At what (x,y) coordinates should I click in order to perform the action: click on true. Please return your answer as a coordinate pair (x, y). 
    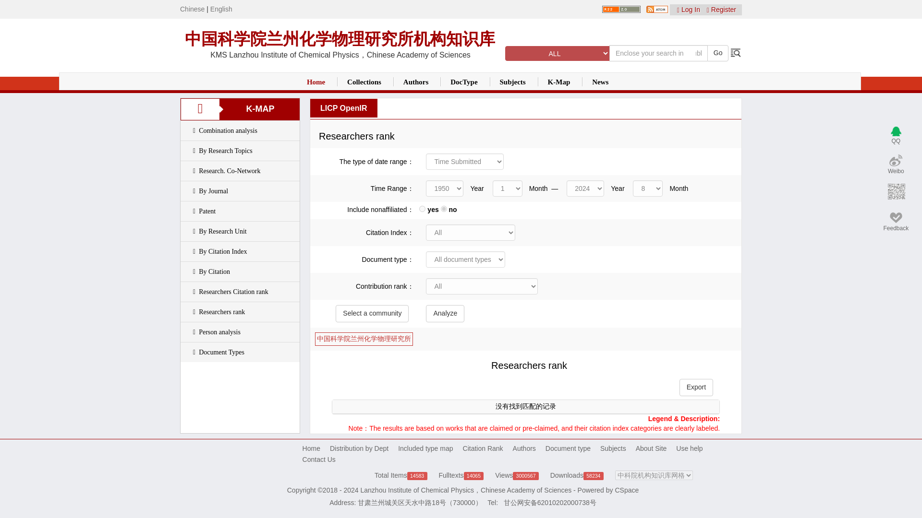
    Looking at the image, I should click on (422, 208).